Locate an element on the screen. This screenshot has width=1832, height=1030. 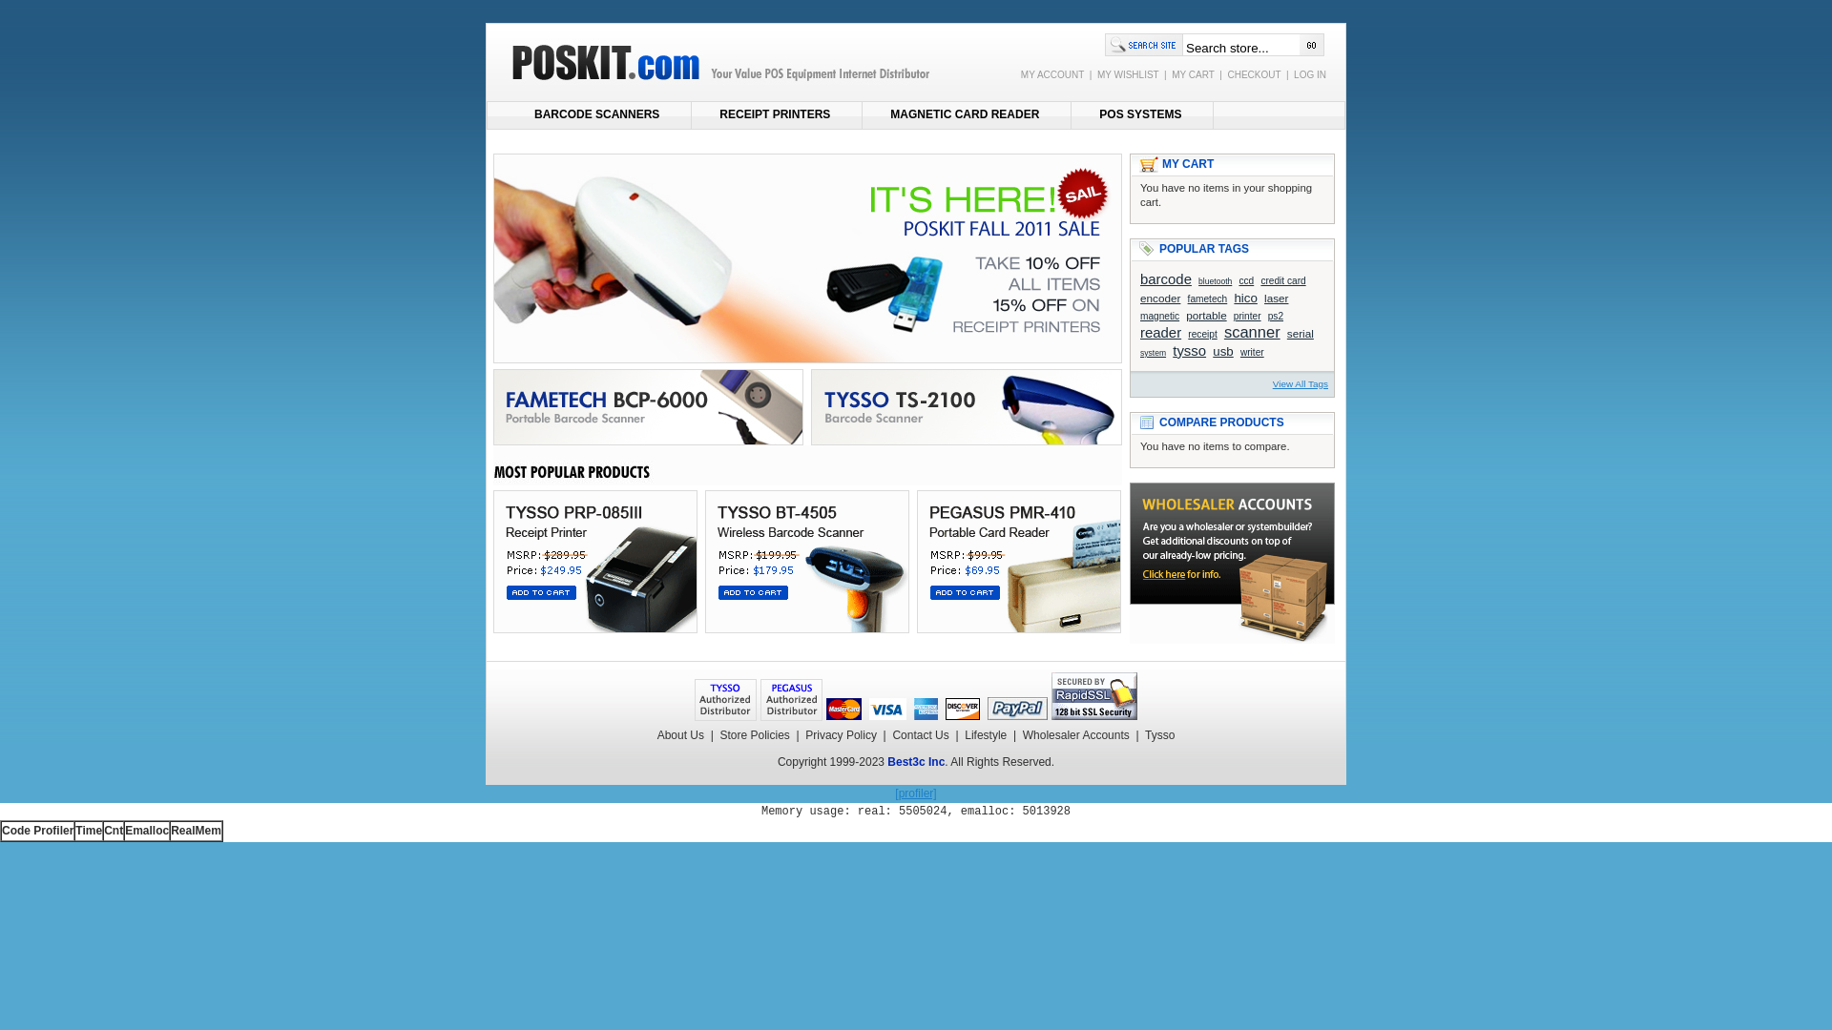
MY CART is located at coordinates (1193, 74).